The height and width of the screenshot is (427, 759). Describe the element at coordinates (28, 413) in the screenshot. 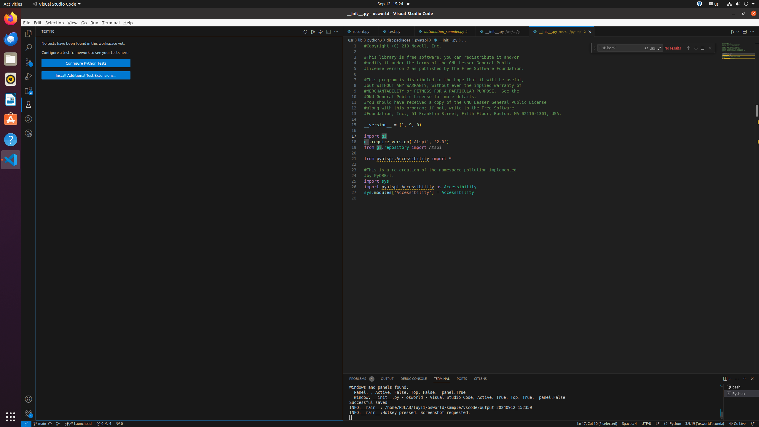

I see `Manage - New Code update available.` at that location.